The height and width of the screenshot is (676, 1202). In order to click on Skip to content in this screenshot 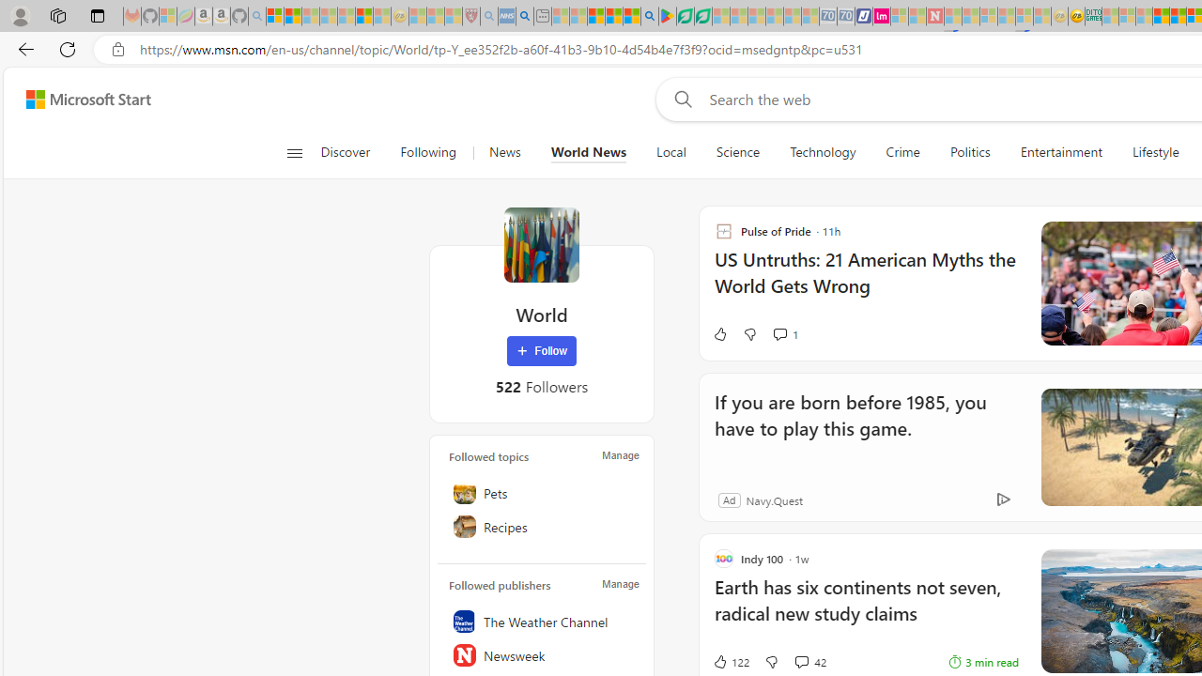, I will do `click(81, 100)`.